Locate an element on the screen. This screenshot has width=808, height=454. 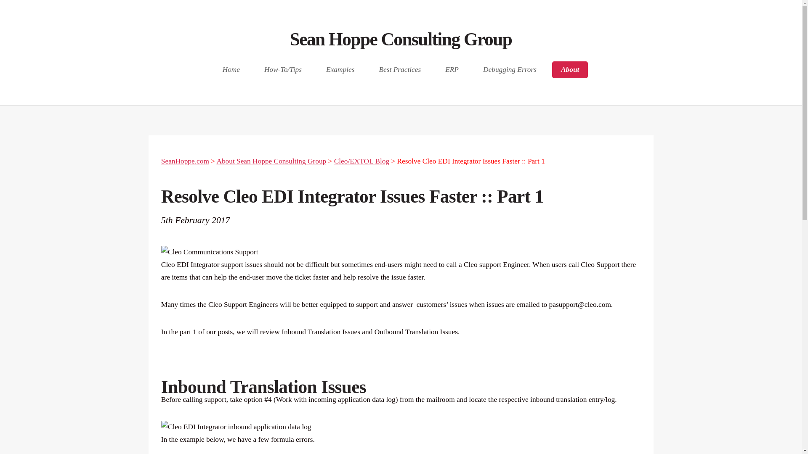
About is located at coordinates (570, 69).